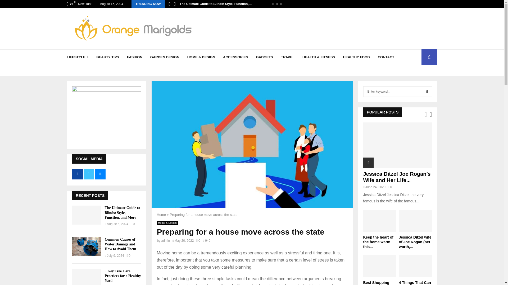 This screenshot has width=508, height=285. I want to click on HEALTHY FOOD, so click(356, 57).